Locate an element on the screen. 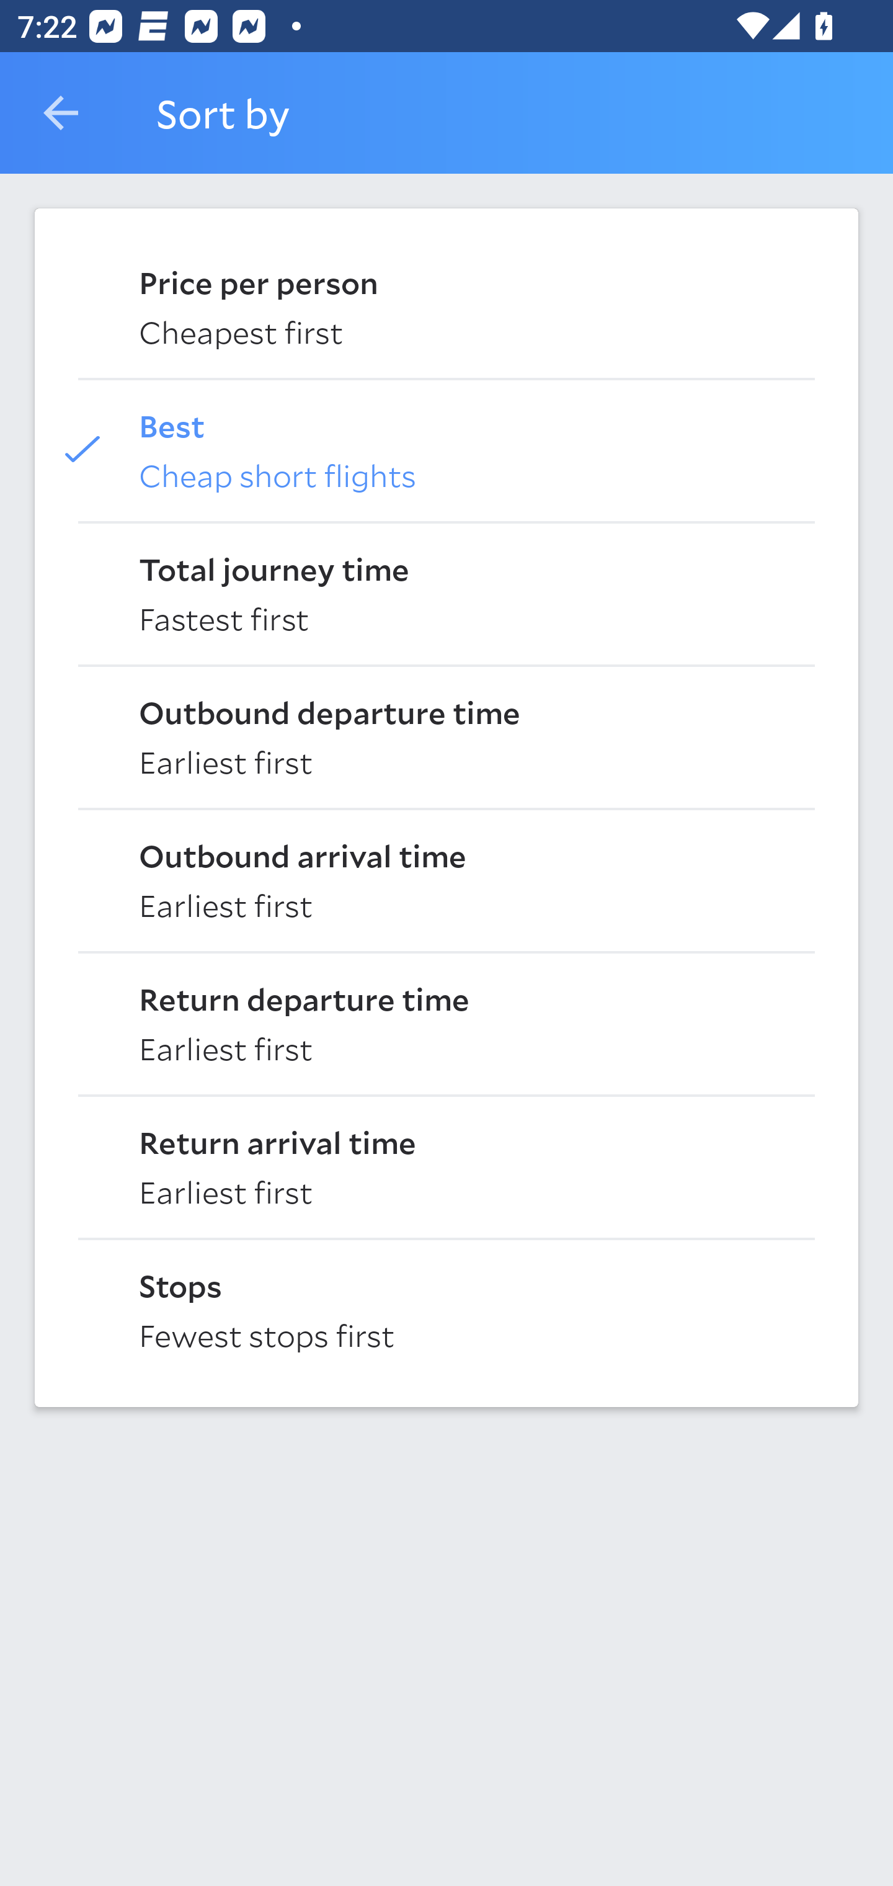 This screenshot has height=1886, width=893. Outbound departure time Earliest first is located at coordinates (446, 736).